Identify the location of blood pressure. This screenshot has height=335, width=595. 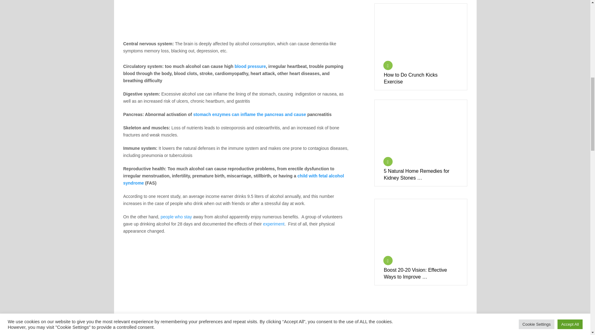
(250, 66).